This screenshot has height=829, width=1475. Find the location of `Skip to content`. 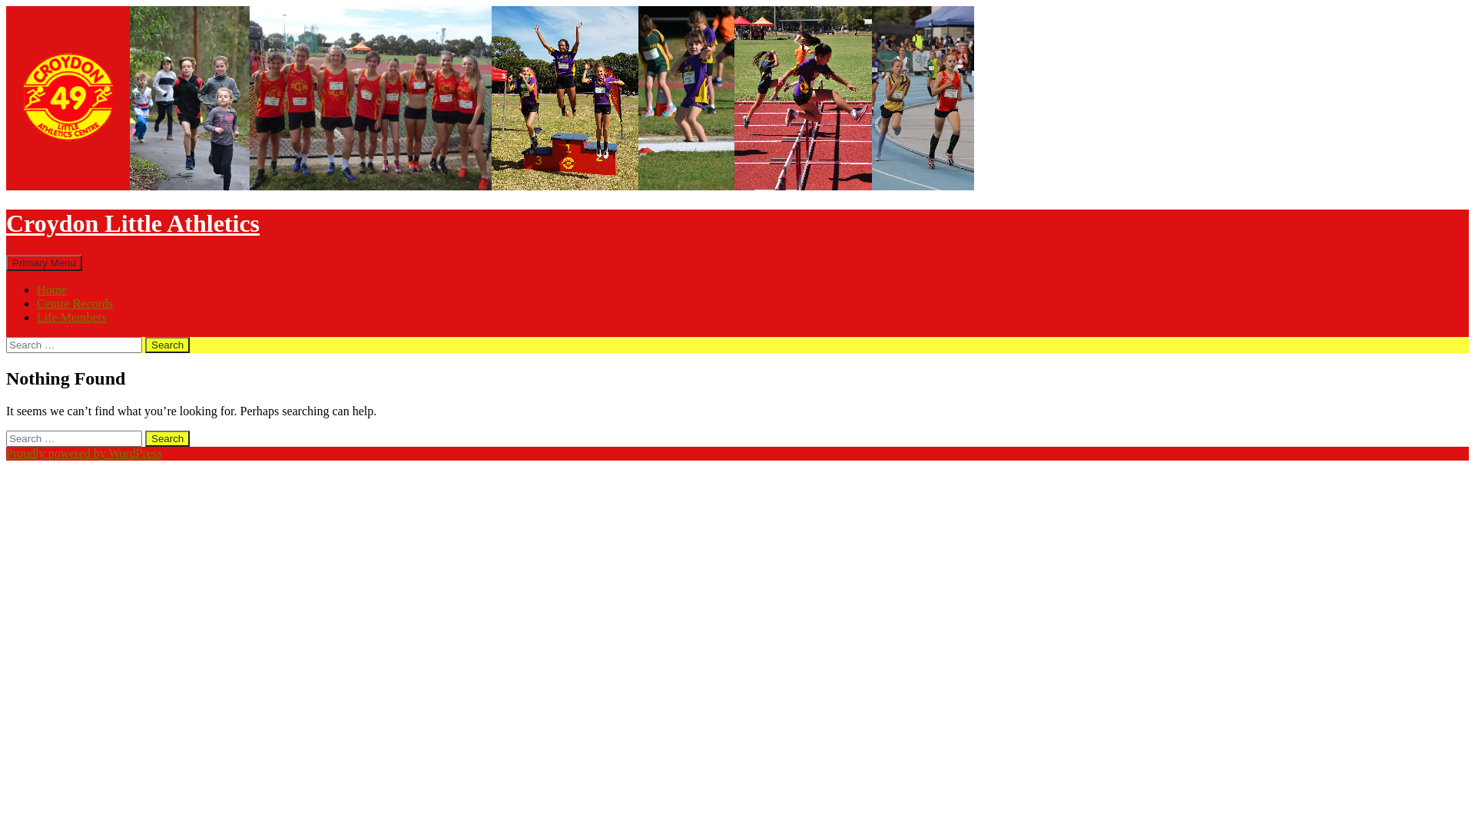

Skip to content is located at coordinates (81, 255).